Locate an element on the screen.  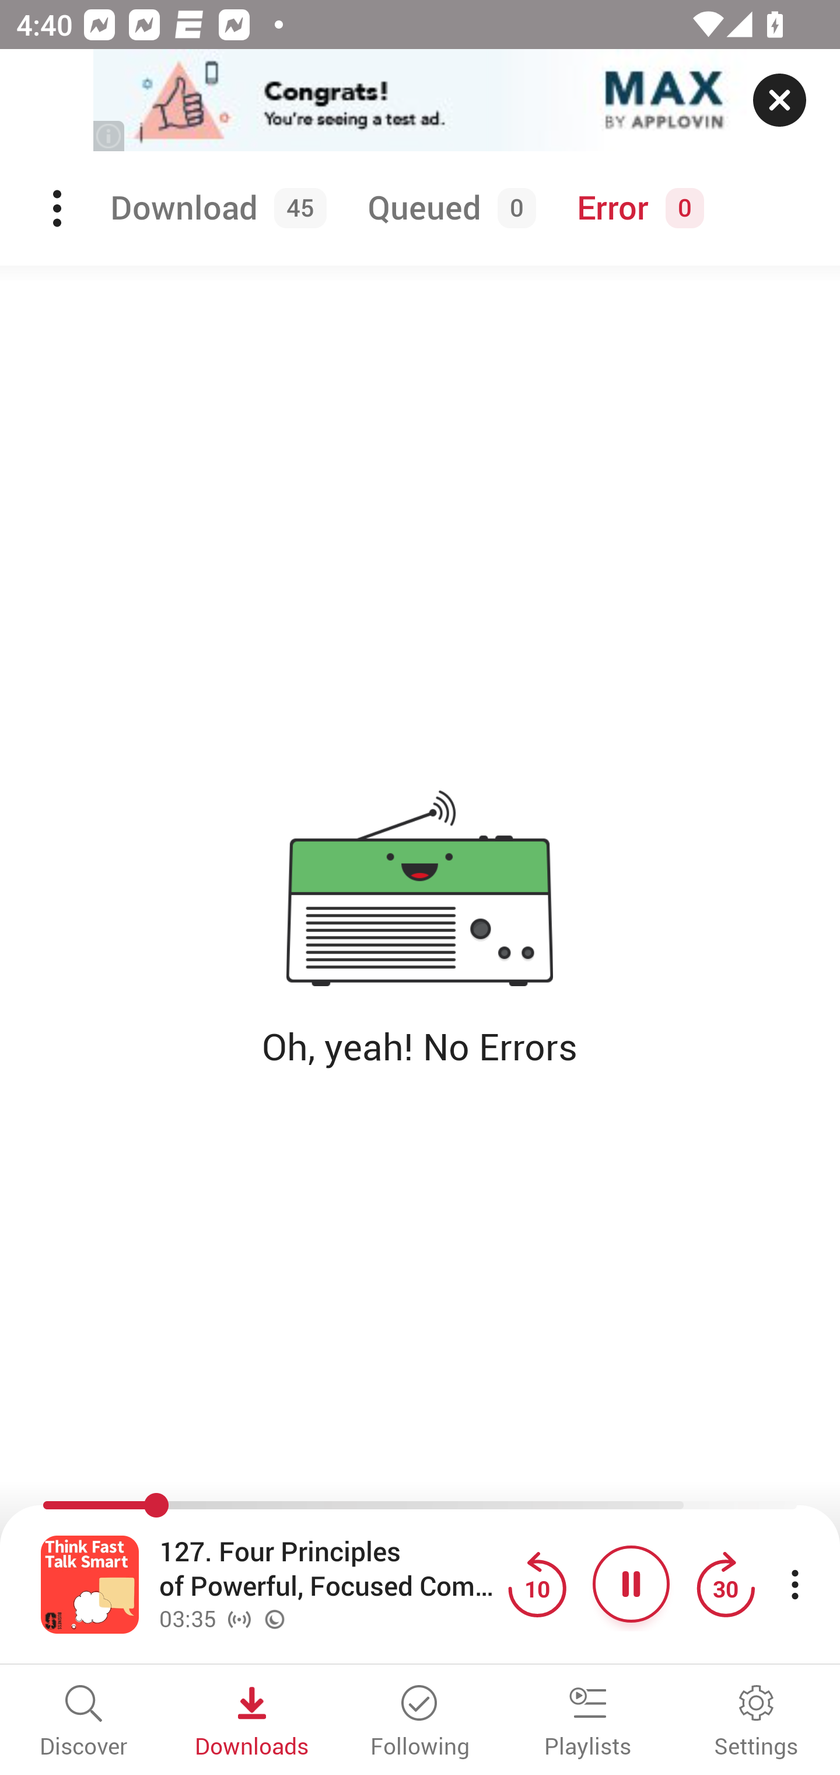
Discover is located at coordinates (84, 1722).